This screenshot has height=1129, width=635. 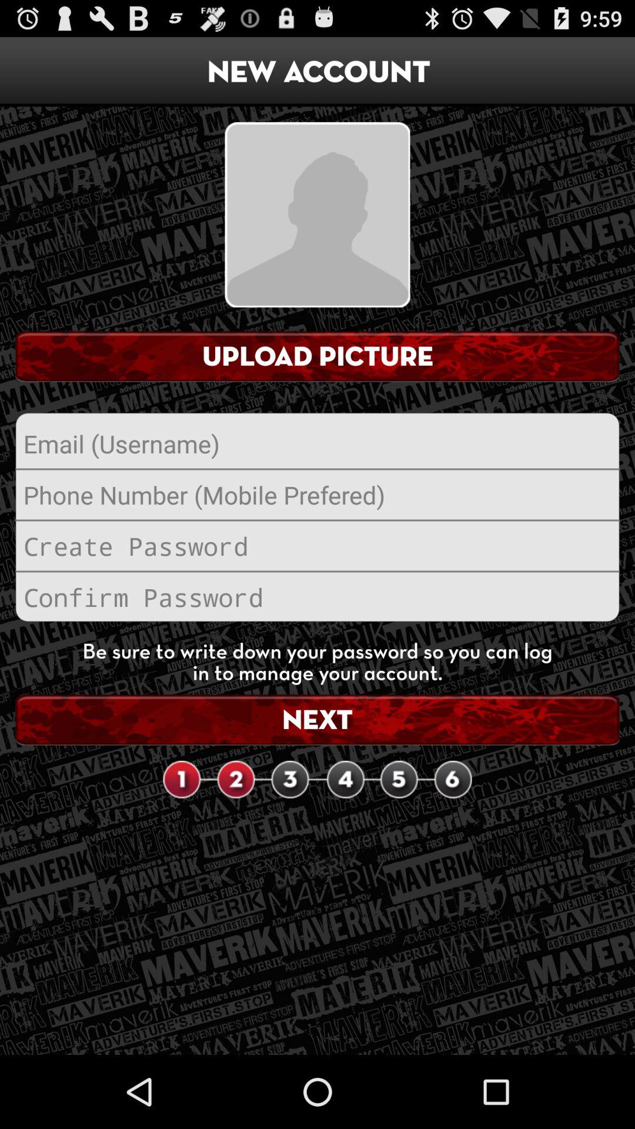 I want to click on reenter password, so click(x=317, y=597).